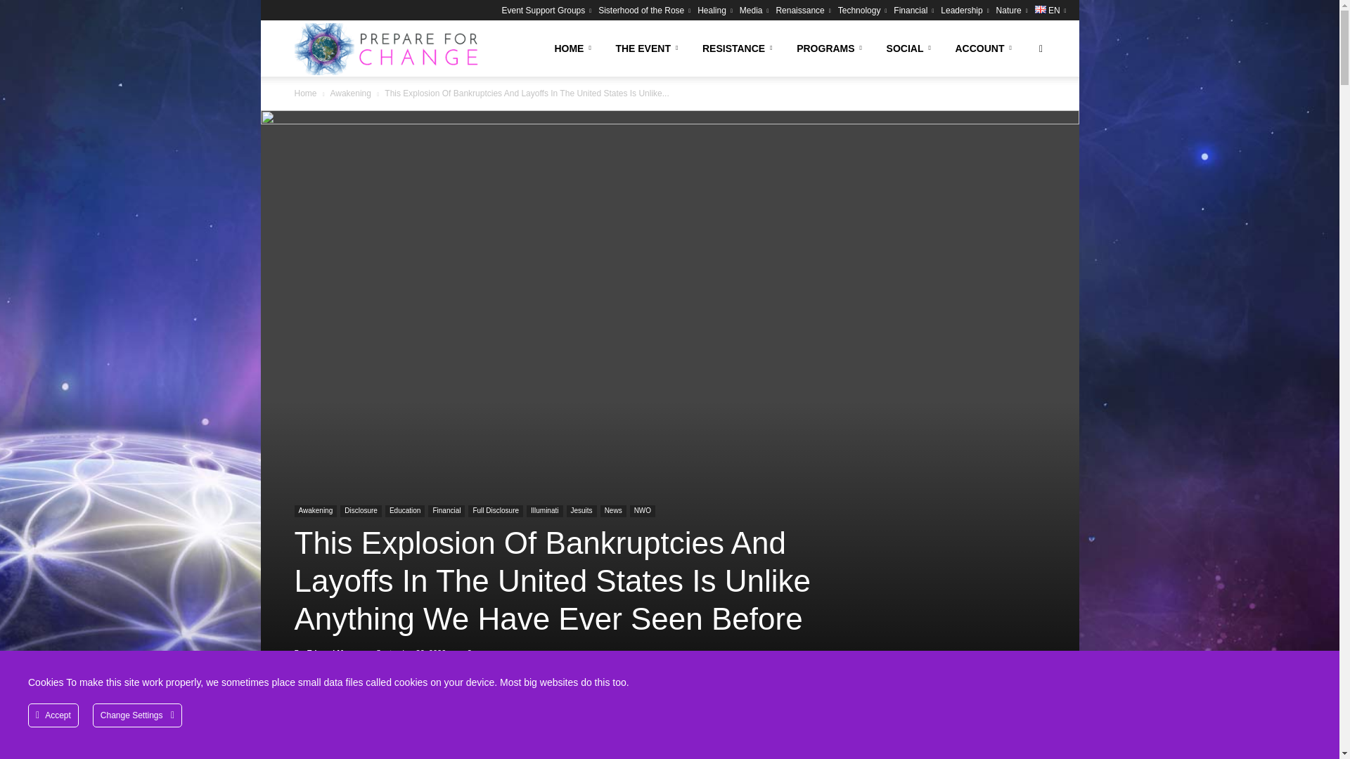  Describe the element at coordinates (416, 728) in the screenshot. I see `ReddIt` at that location.